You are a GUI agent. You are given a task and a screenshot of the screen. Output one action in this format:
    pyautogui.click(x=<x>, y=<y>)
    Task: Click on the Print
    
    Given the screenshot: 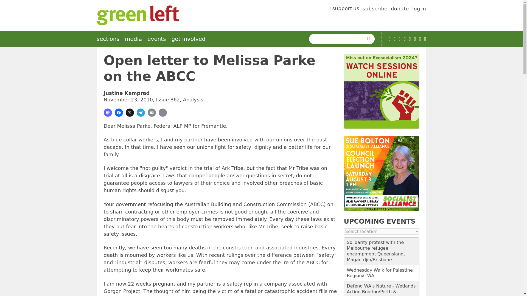 What is the action you would take?
    pyautogui.click(x=162, y=112)
    